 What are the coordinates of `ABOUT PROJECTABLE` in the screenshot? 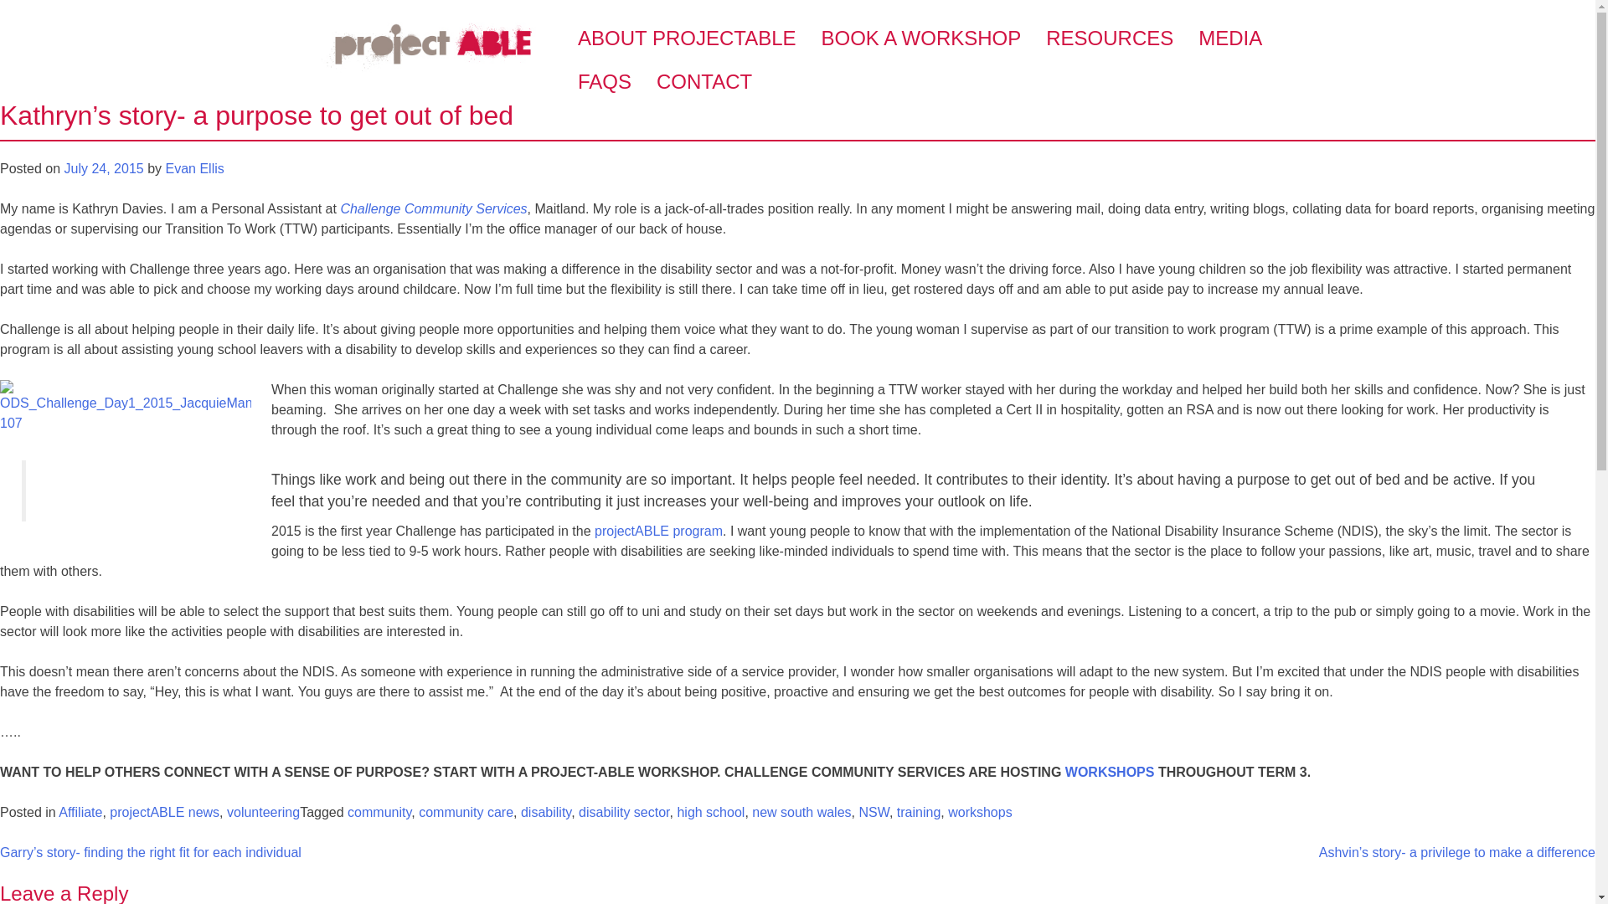 It's located at (687, 39).